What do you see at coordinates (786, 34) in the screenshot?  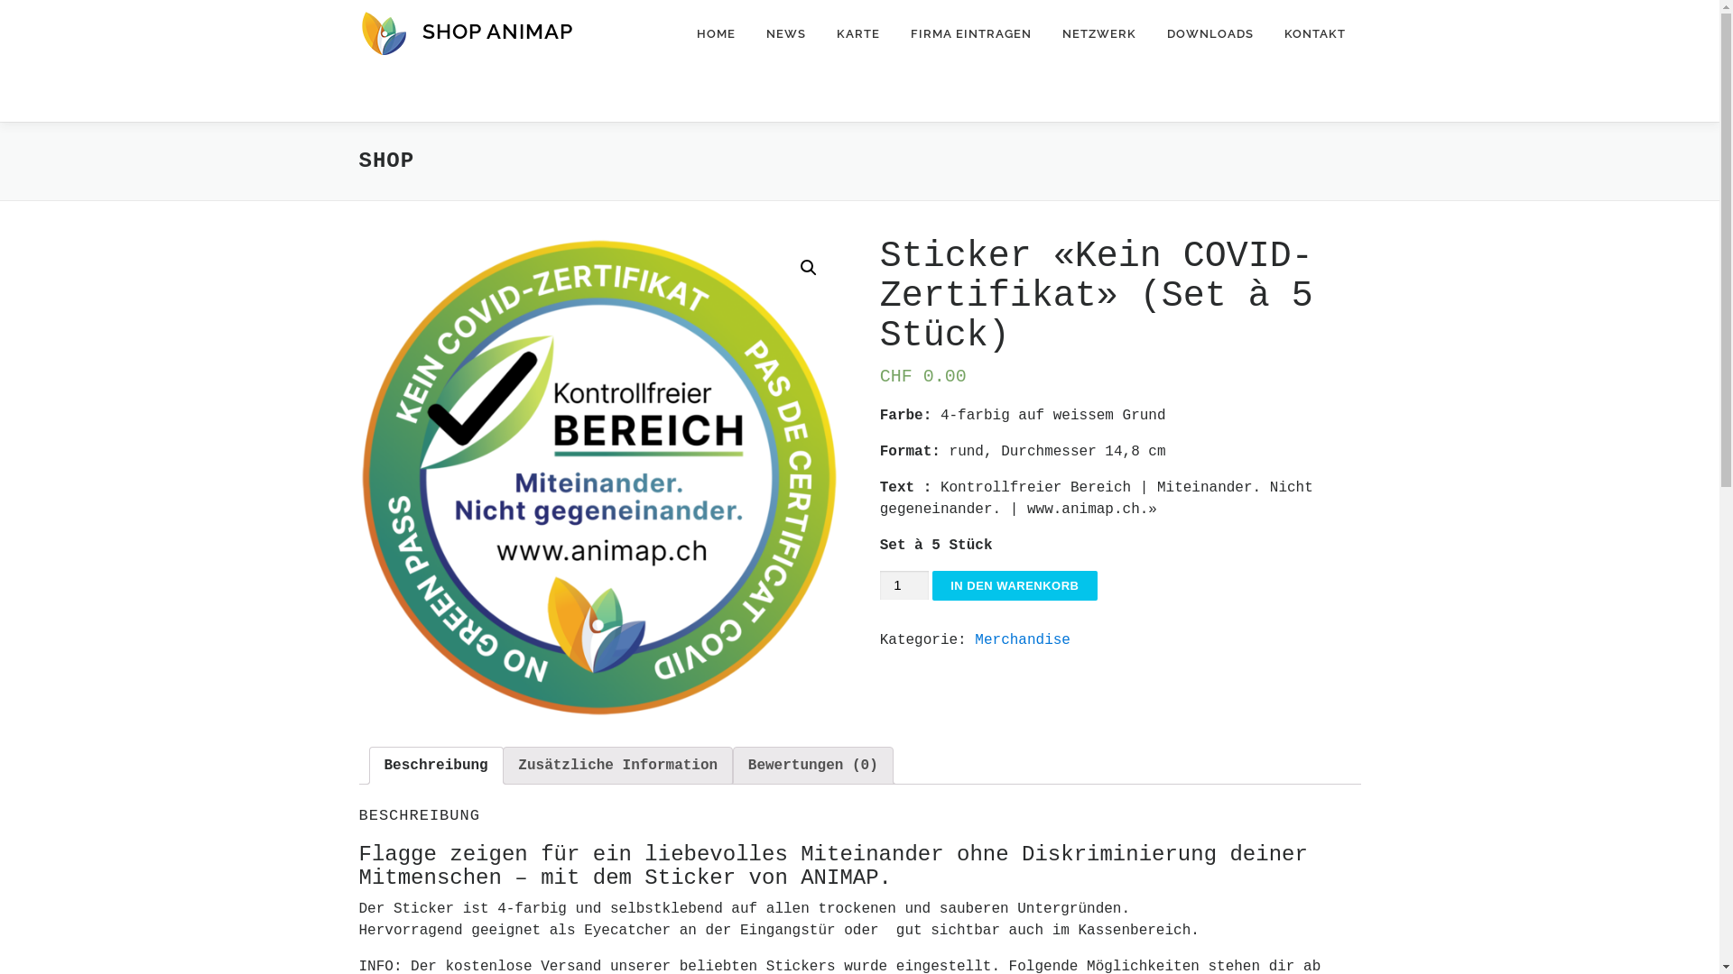 I see `NEWS` at bounding box center [786, 34].